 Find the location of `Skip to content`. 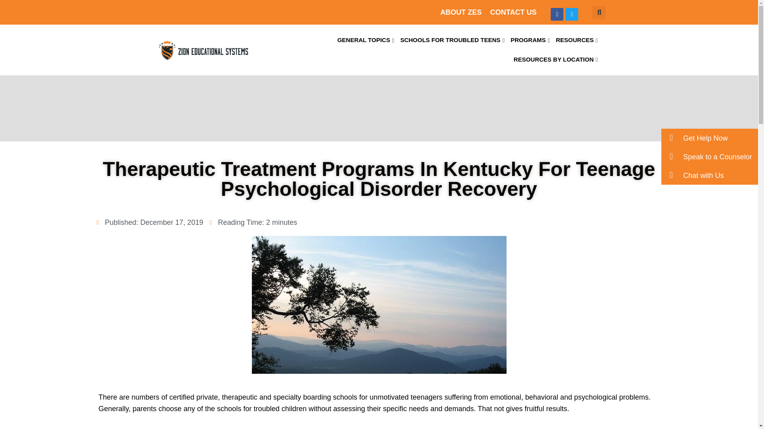

Skip to content is located at coordinates (6, 17).